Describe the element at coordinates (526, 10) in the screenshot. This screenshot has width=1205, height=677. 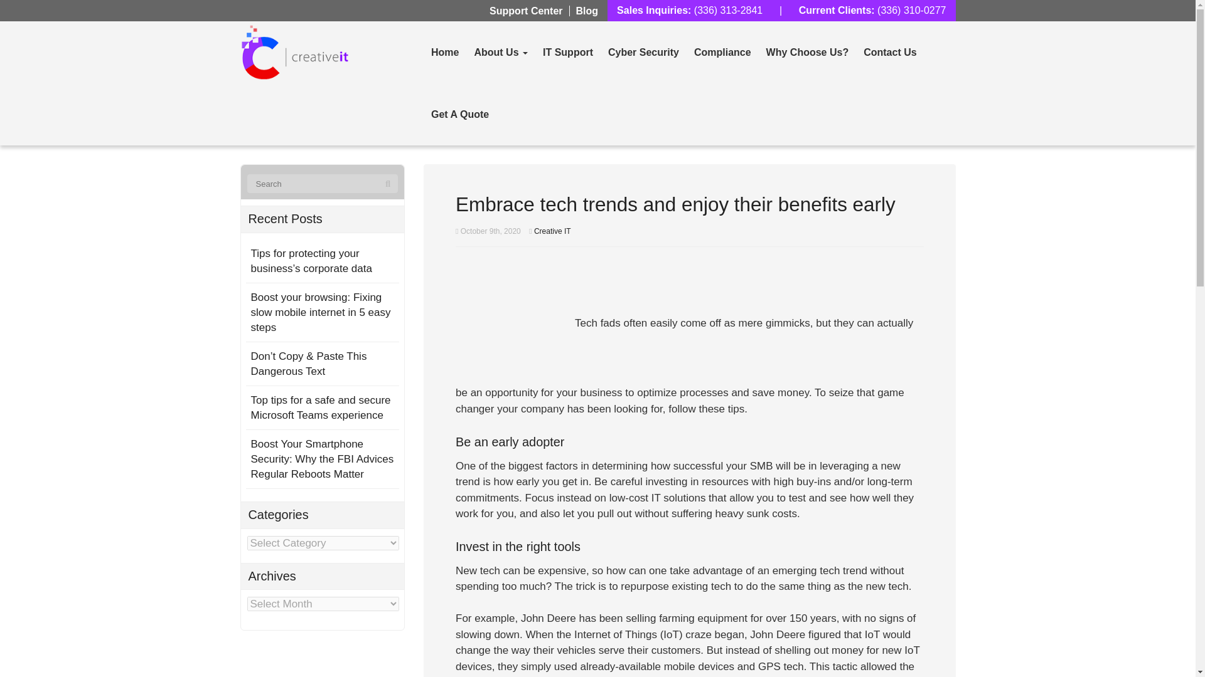
I see `Support Center` at that location.